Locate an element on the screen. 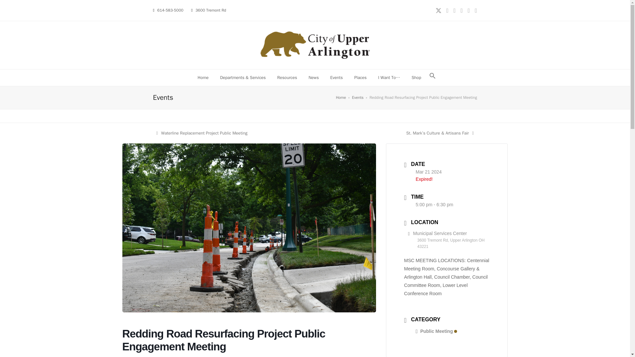 The width and height of the screenshot is (635, 357). Places is located at coordinates (202, 133).